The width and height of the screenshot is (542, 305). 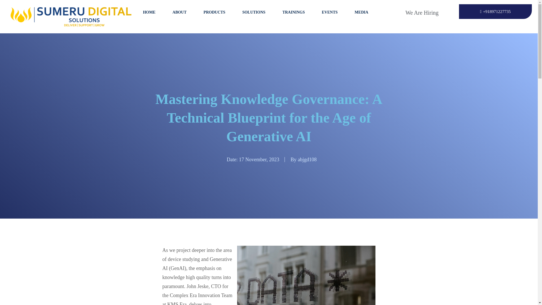 What do you see at coordinates (361, 12) in the screenshot?
I see `MEDIA` at bounding box center [361, 12].